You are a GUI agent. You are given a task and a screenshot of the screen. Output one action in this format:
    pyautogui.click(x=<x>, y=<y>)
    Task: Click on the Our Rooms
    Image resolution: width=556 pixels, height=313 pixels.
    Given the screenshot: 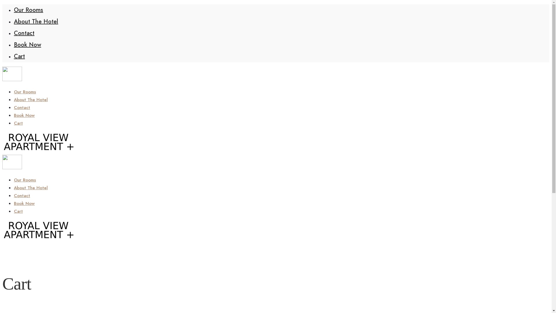 What is the action you would take?
    pyautogui.click(x=25, y=180)
    